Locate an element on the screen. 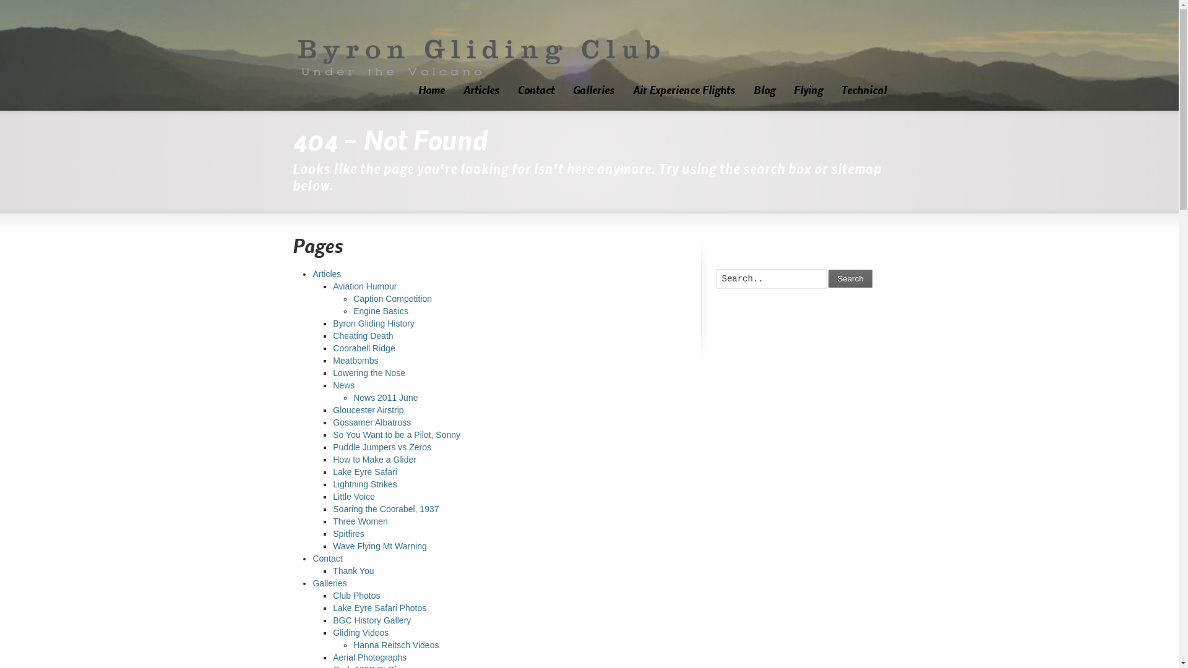 This screenshot has height=668, width=1188. Club Photos is located at coordinates (356, 596).